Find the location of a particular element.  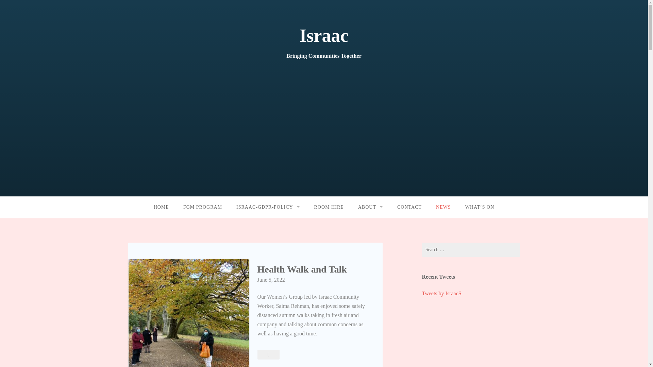

NEWS is located at coordinates (443, 207).